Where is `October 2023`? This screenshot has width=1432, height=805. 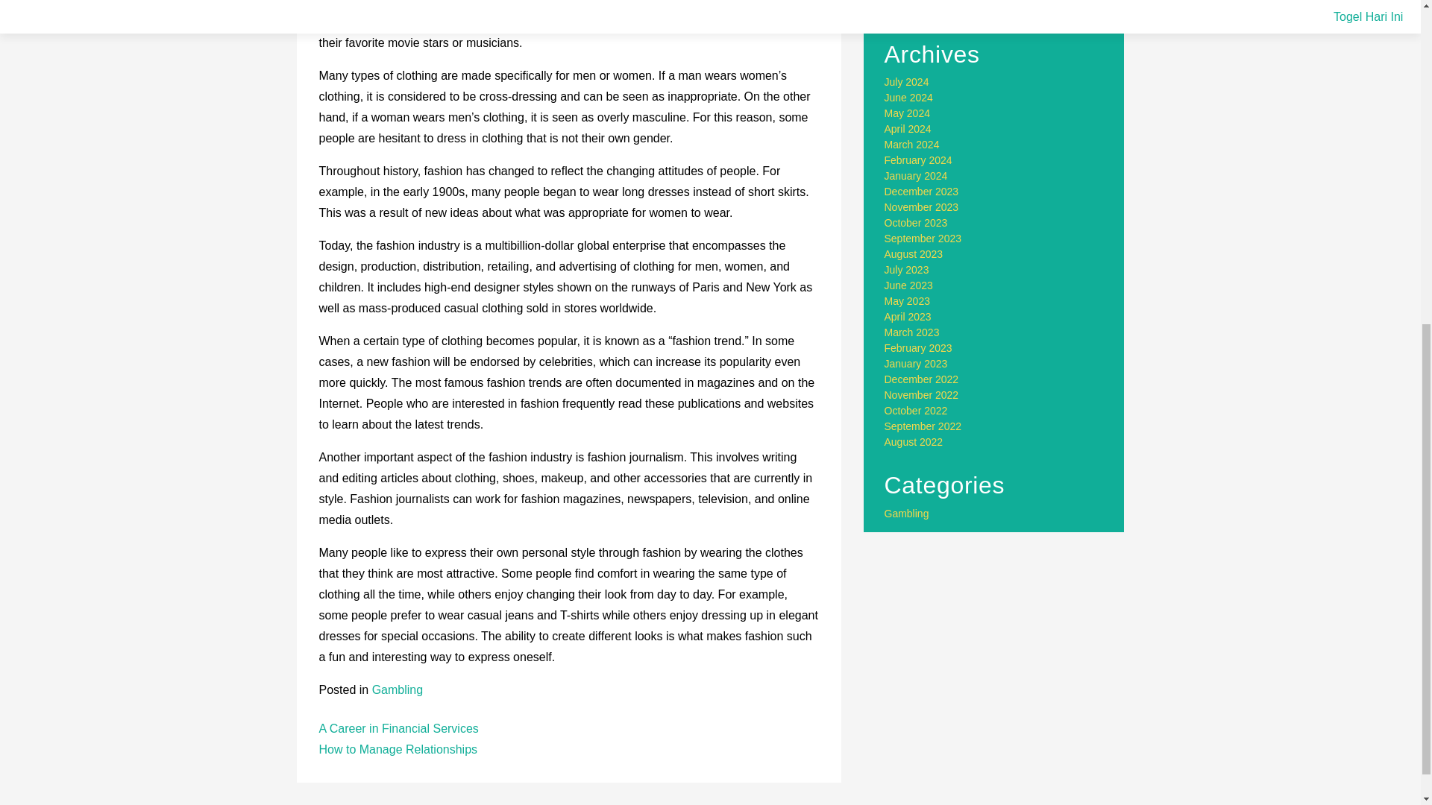 October 2023 is located at coordinates (916, 222).